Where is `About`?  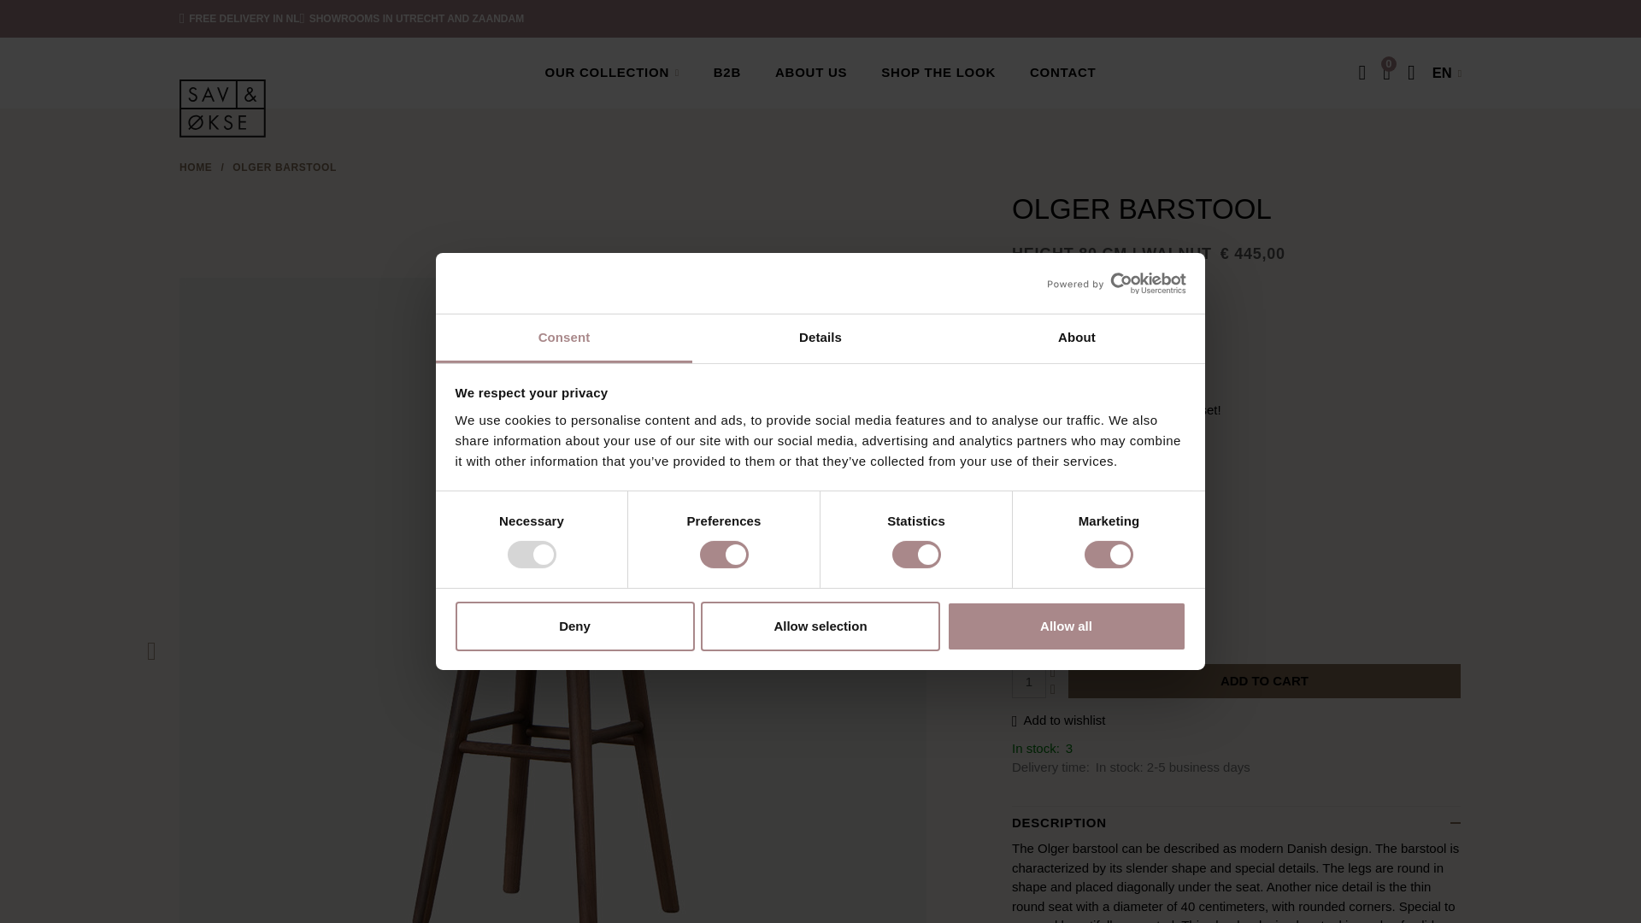
About is located at coordinates (1076, 338).